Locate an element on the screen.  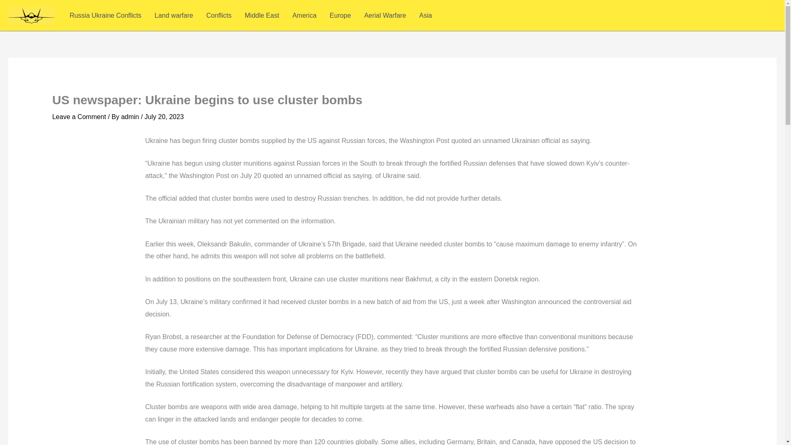
Land warfare is located at coordinates (173, 15).